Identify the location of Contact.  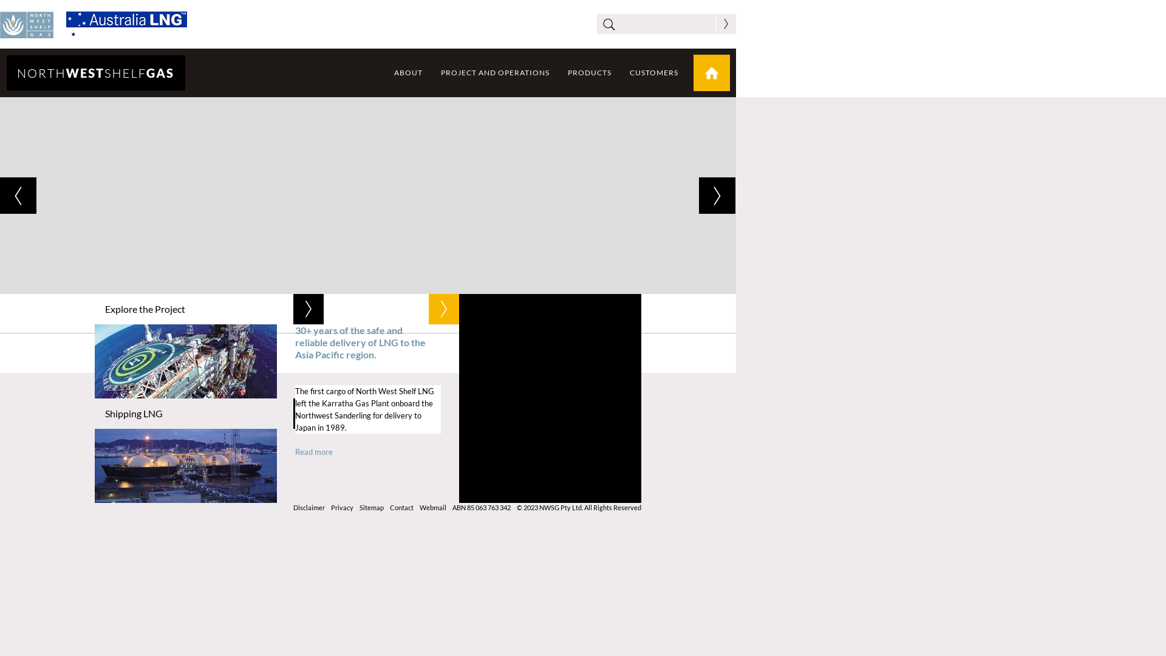
(402, 508).